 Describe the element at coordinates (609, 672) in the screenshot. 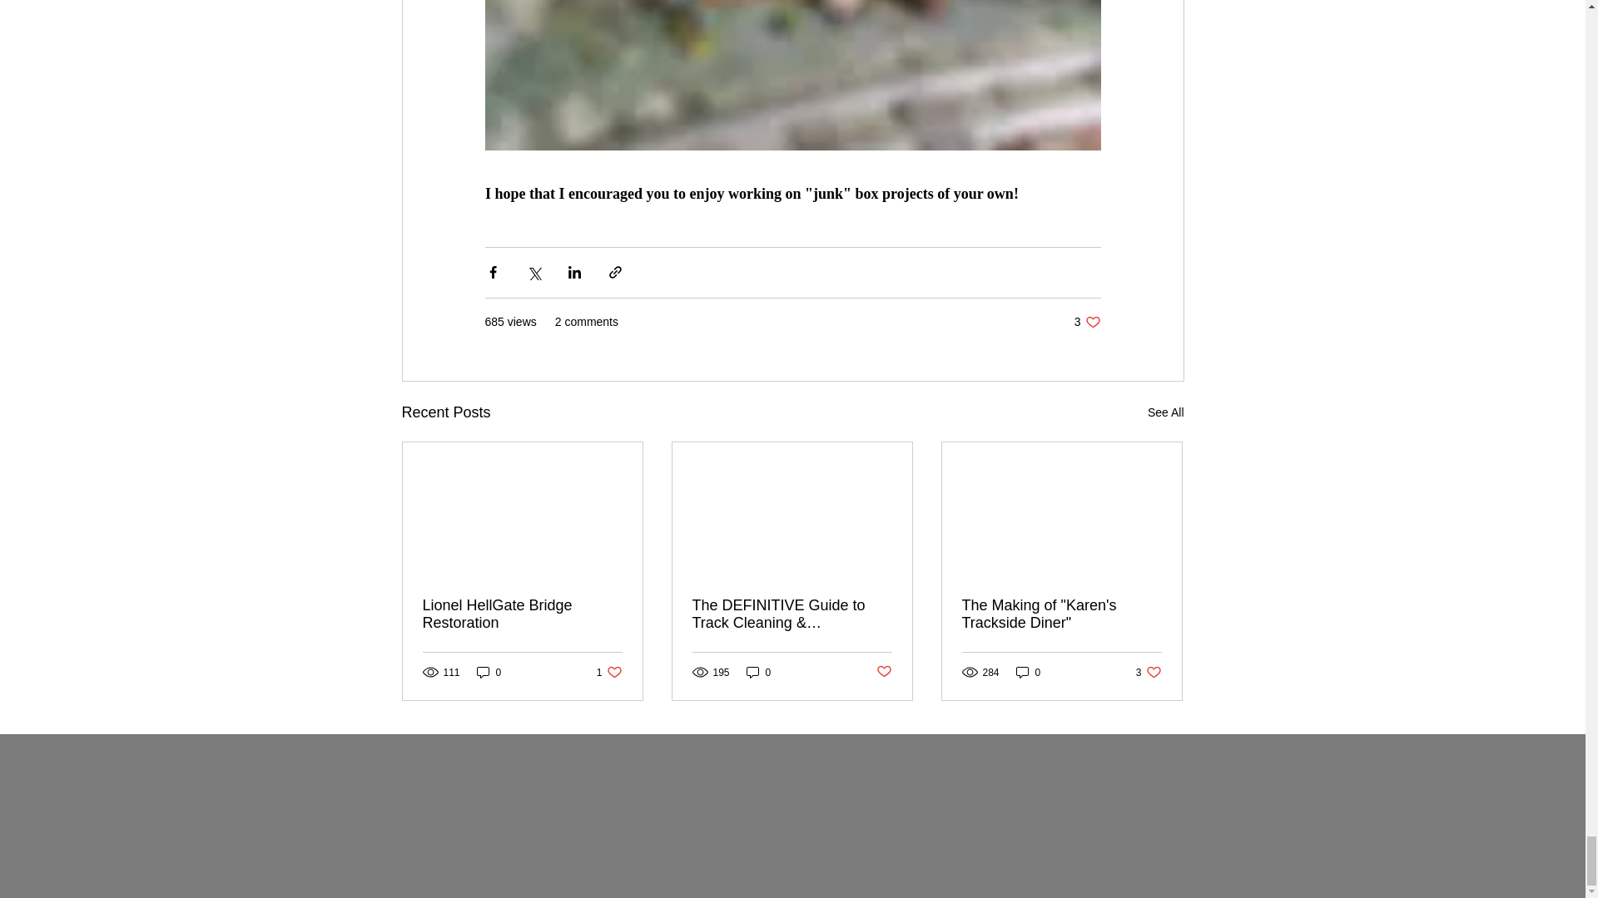

I see `Post not marked as liked` at that location.